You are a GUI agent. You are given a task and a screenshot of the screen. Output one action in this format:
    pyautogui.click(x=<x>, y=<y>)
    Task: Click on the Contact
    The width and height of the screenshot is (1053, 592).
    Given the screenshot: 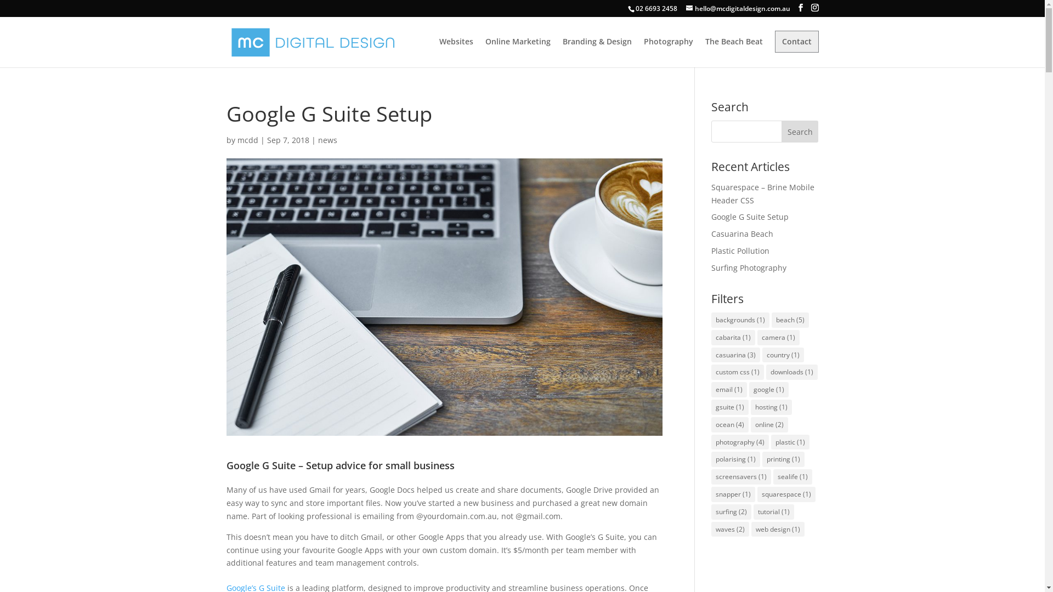 What is the action you would take?
    pyautogui.click(x=796, y=42)
    